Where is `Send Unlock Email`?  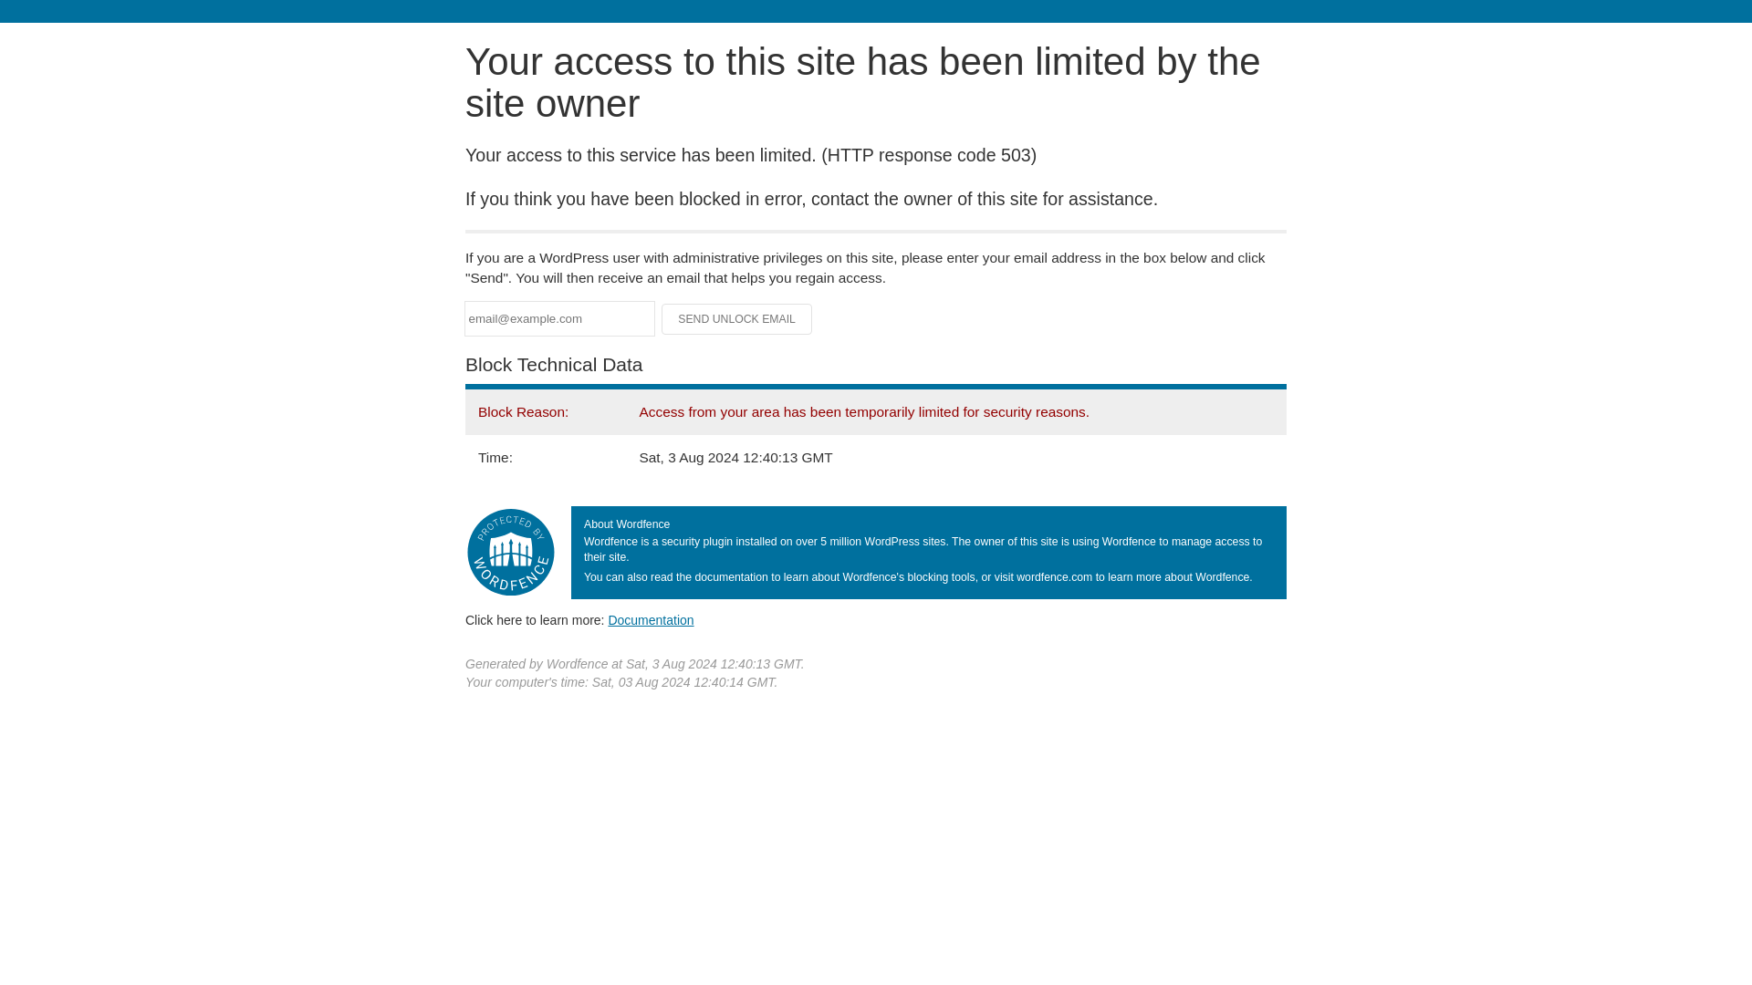
Send Unlock Email is located at coordinates (737, 319).